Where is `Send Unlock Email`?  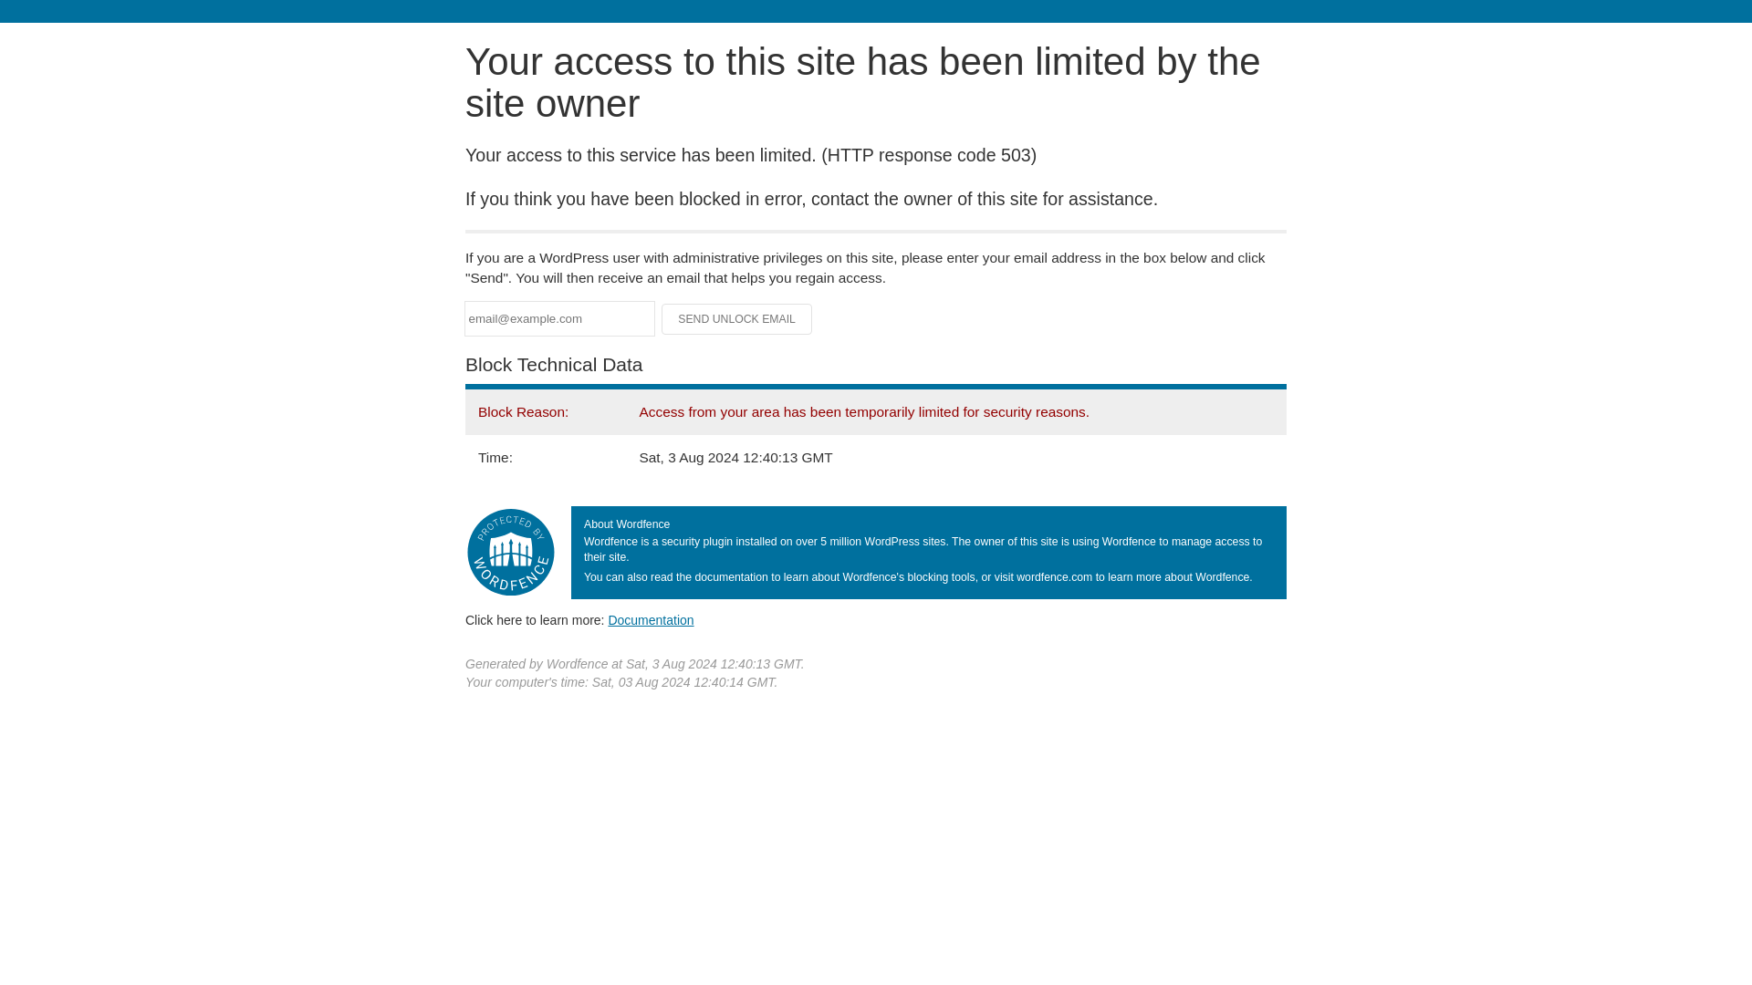
Send Unlock Email is located at coordinates (737, 319).